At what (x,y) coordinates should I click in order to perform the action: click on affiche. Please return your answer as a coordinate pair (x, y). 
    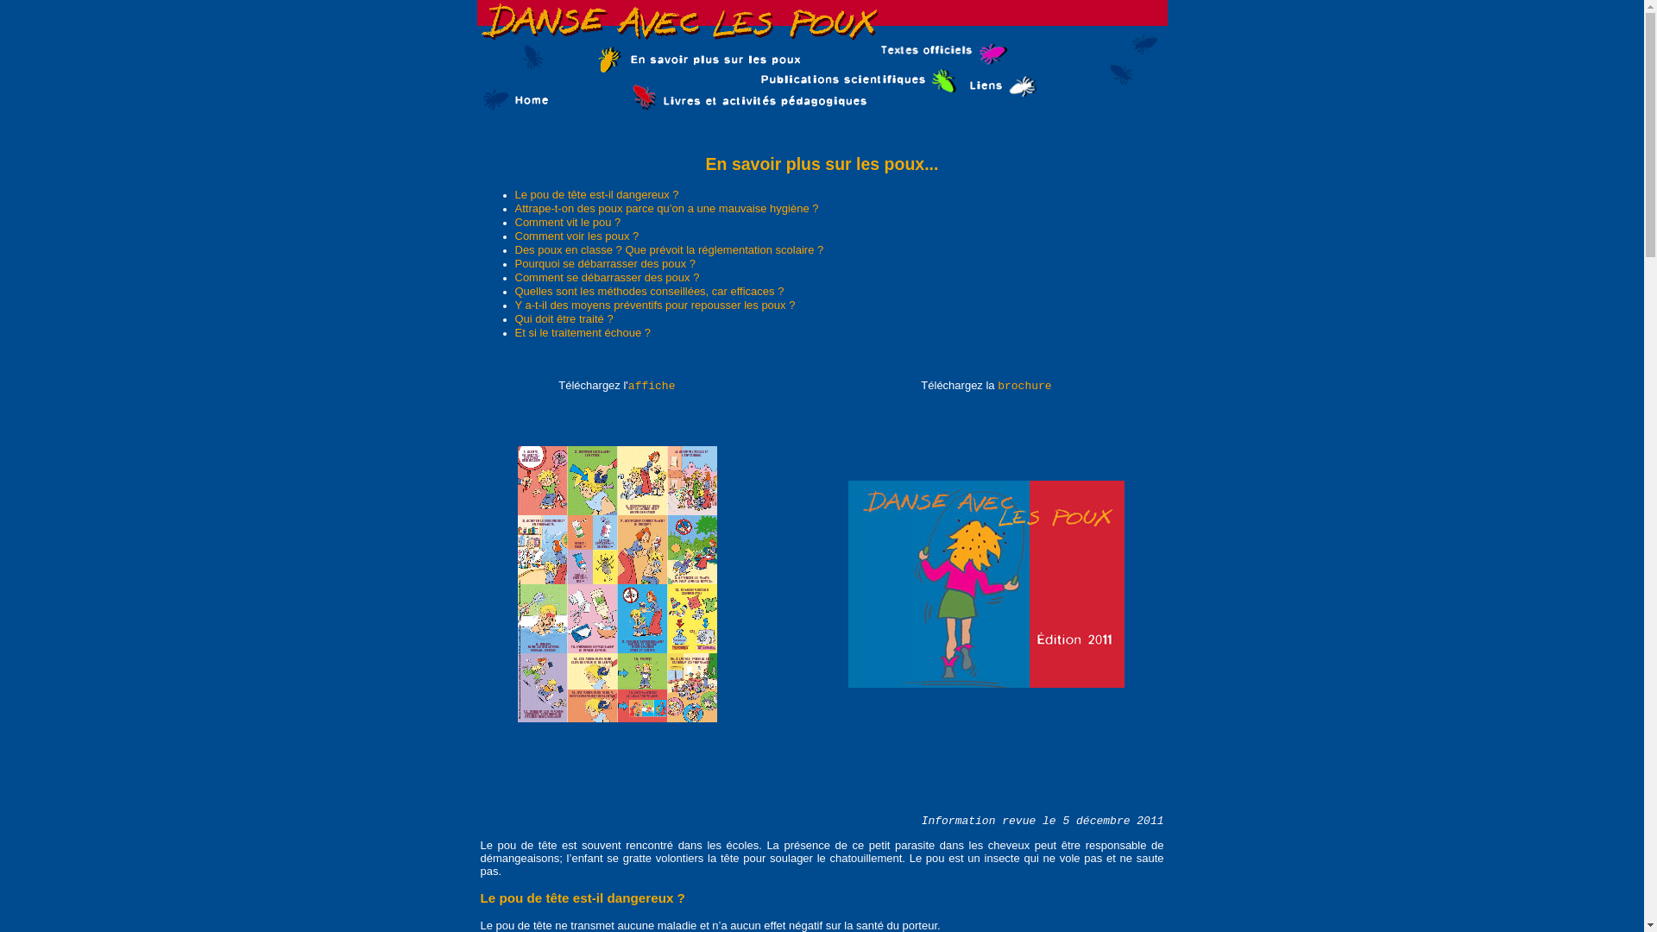
    Looking at the image, I should click on (652, 387).